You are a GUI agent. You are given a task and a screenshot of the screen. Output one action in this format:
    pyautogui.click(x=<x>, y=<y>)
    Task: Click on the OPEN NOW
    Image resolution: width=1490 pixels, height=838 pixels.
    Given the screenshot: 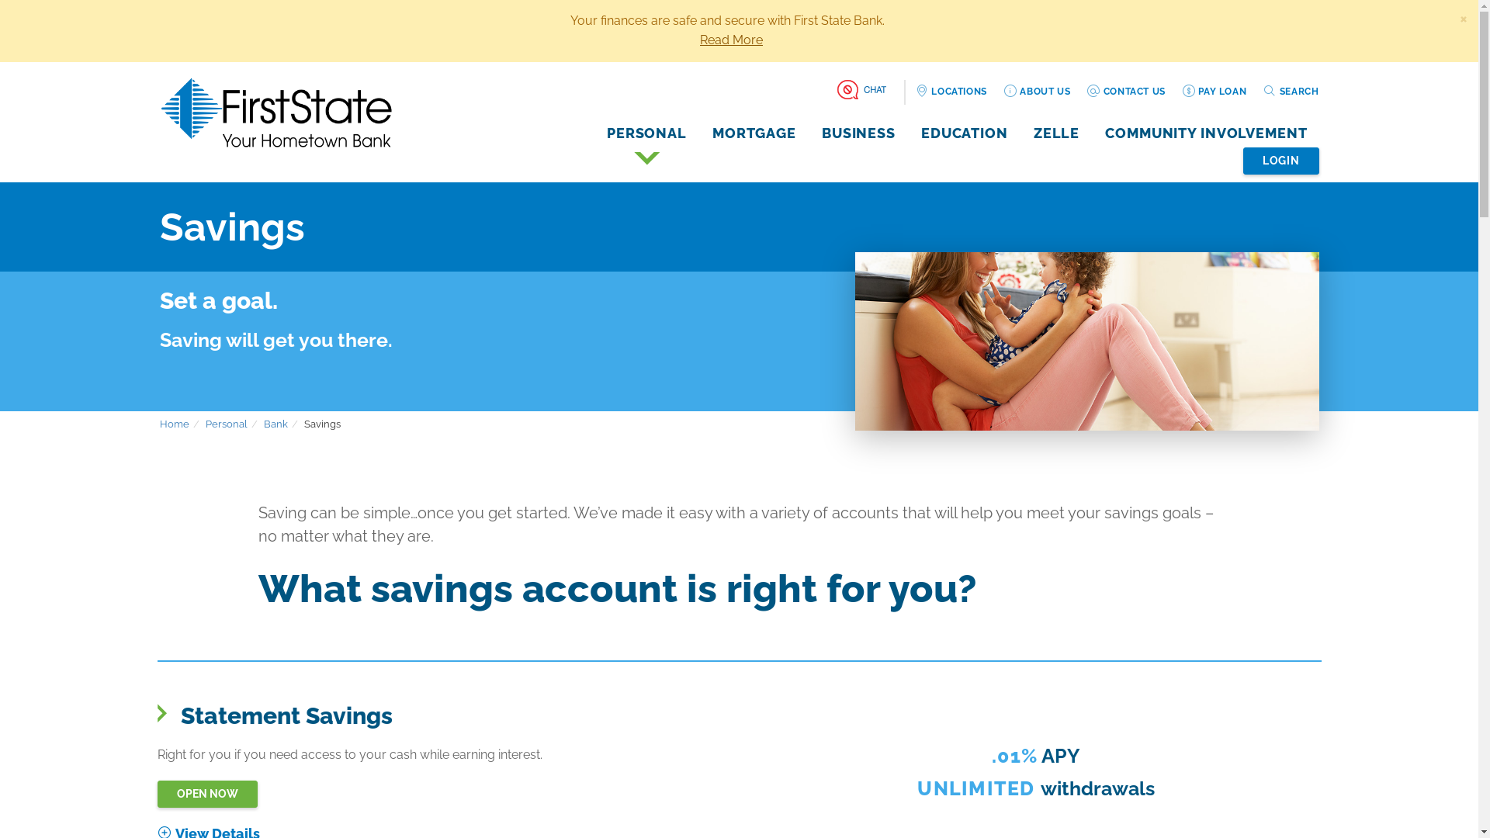 What is the action you would take?
    pyautogui.click(x=206, y=795)
    